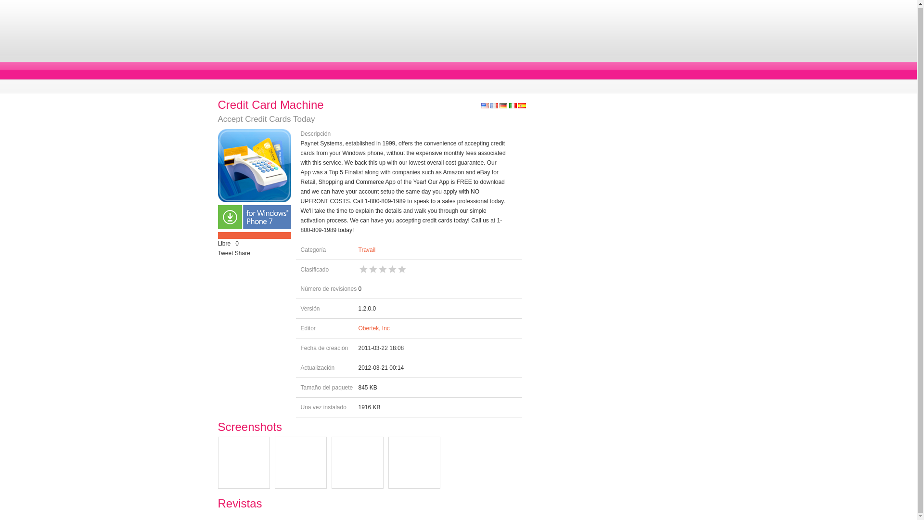  What do you see at coordinates (367, 249) in the screenshot?
I see `Travail` at bounding box center [367, 249].